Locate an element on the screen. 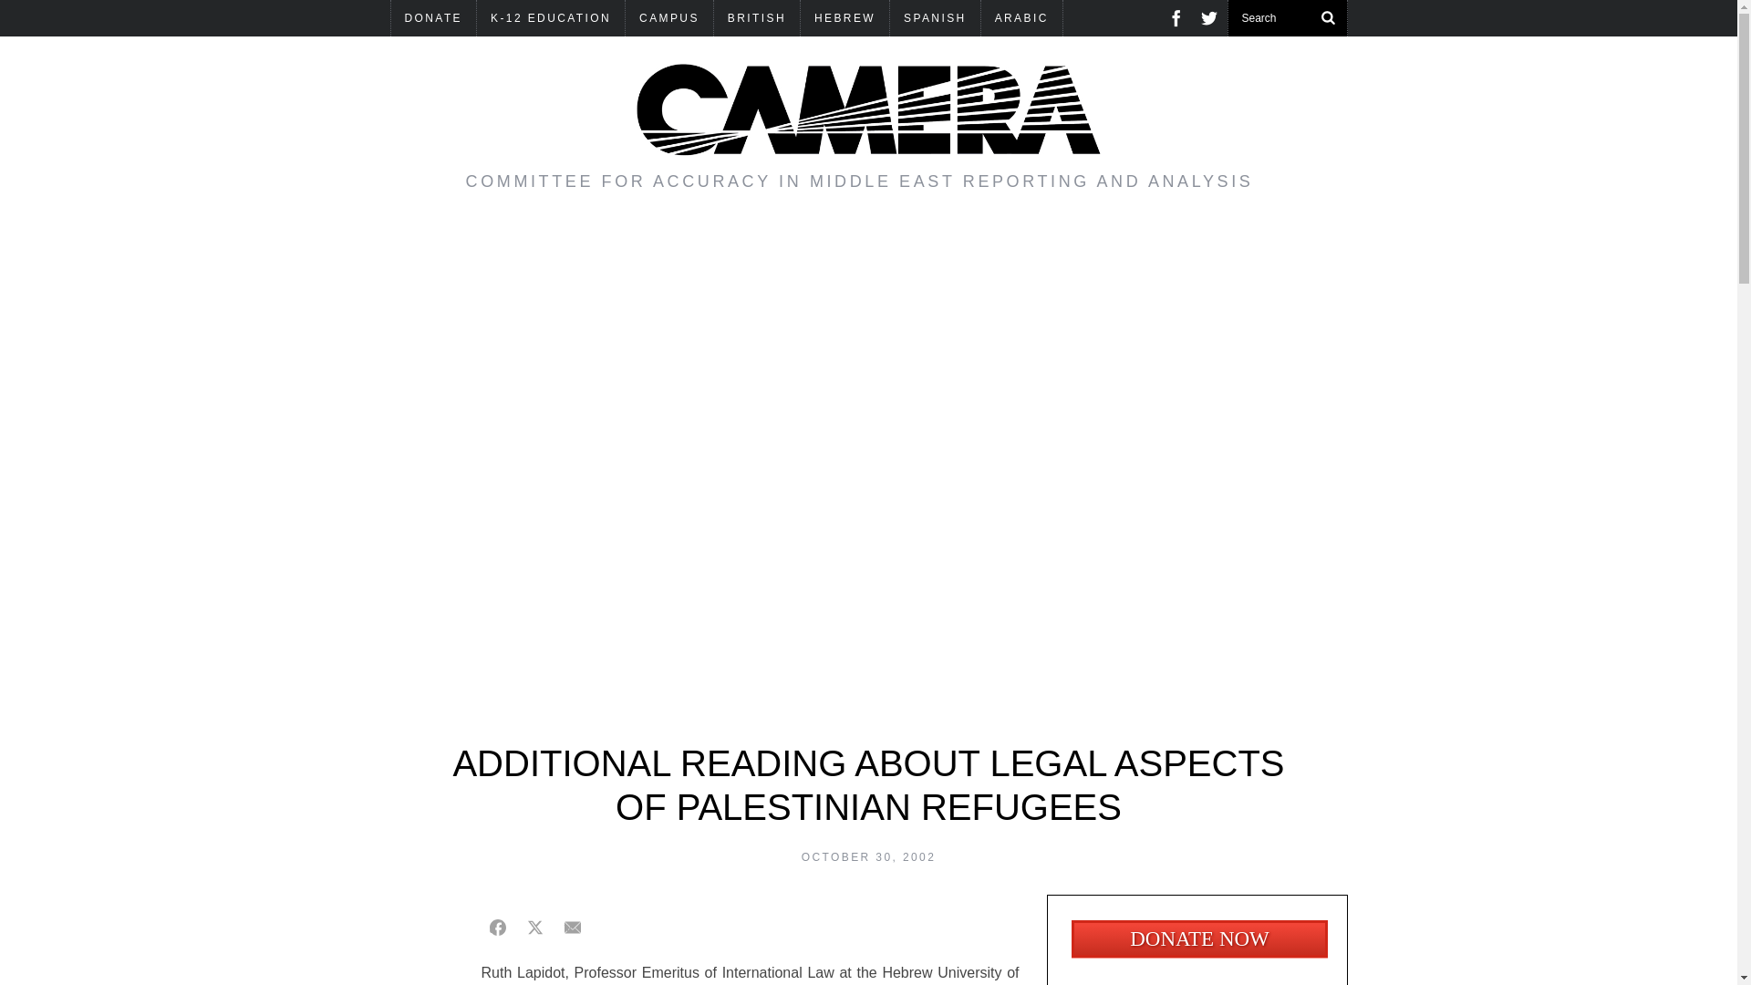 The image size is (1751, 985). DONATE is located at coordinates (433, 18).